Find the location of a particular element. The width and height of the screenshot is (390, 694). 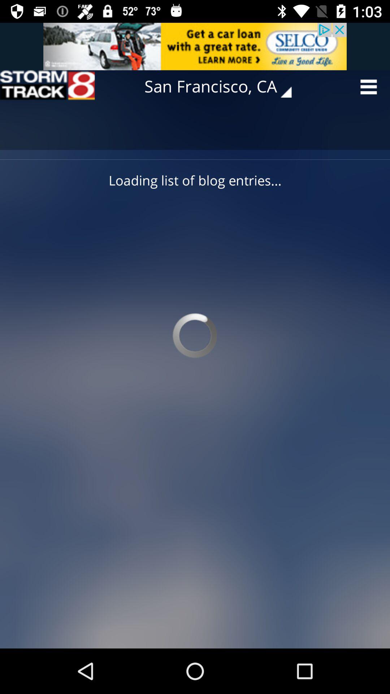

adding advertisement is located at coordinates (195, 46).